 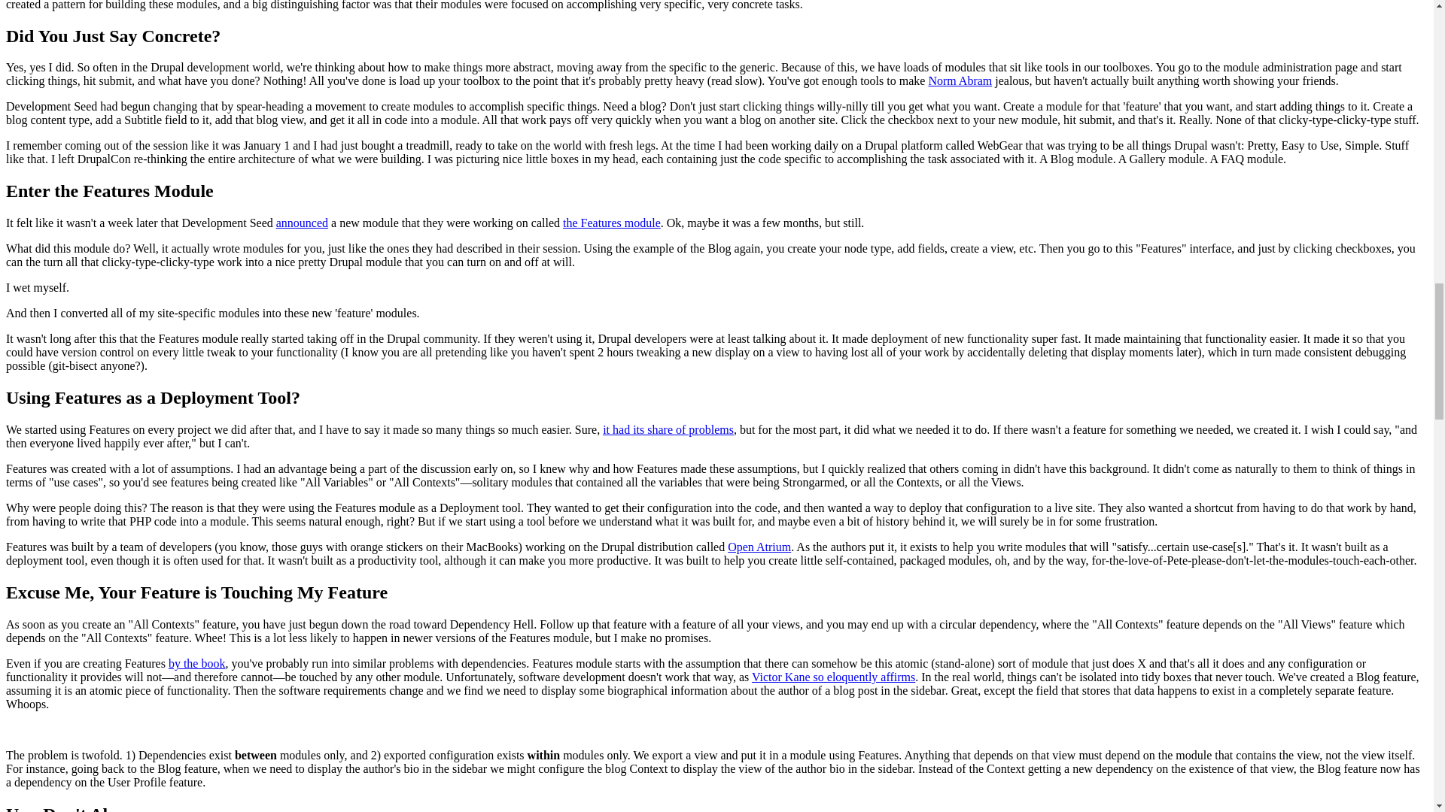 I want to click on Victor Kane so eloquently affirms, so click(x=832, y=677).